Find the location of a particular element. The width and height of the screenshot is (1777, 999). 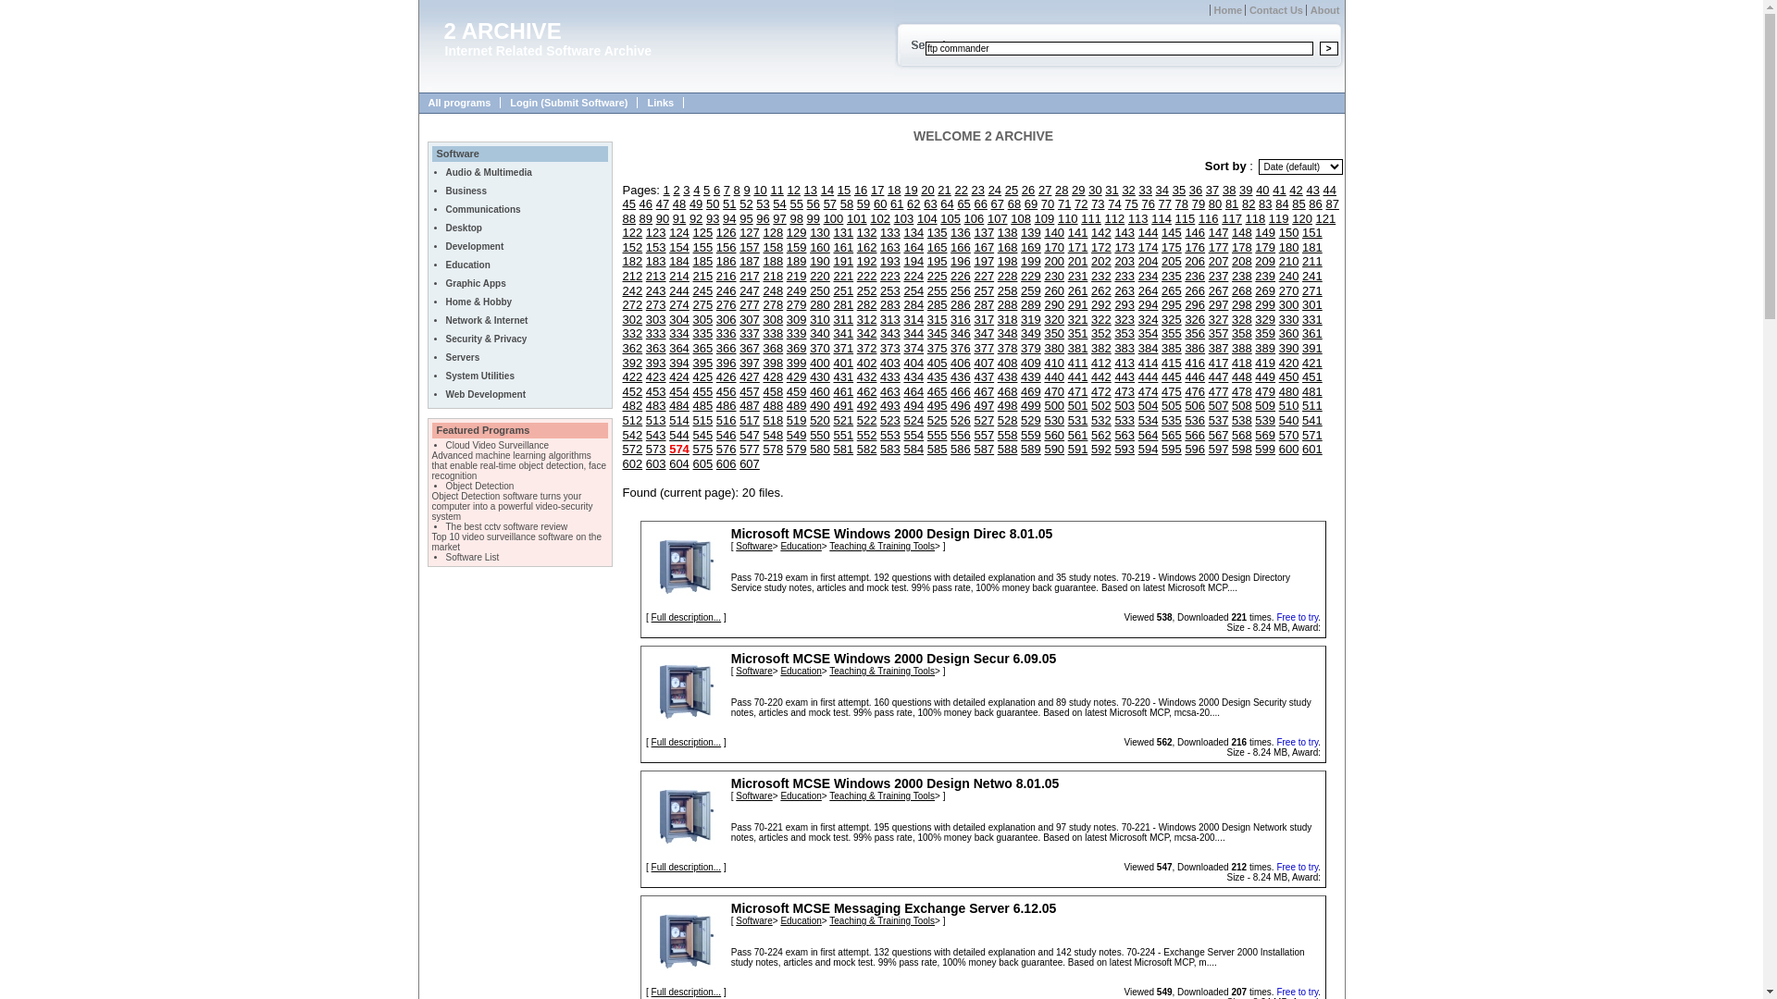

55 is located at coordinates (796, 203).